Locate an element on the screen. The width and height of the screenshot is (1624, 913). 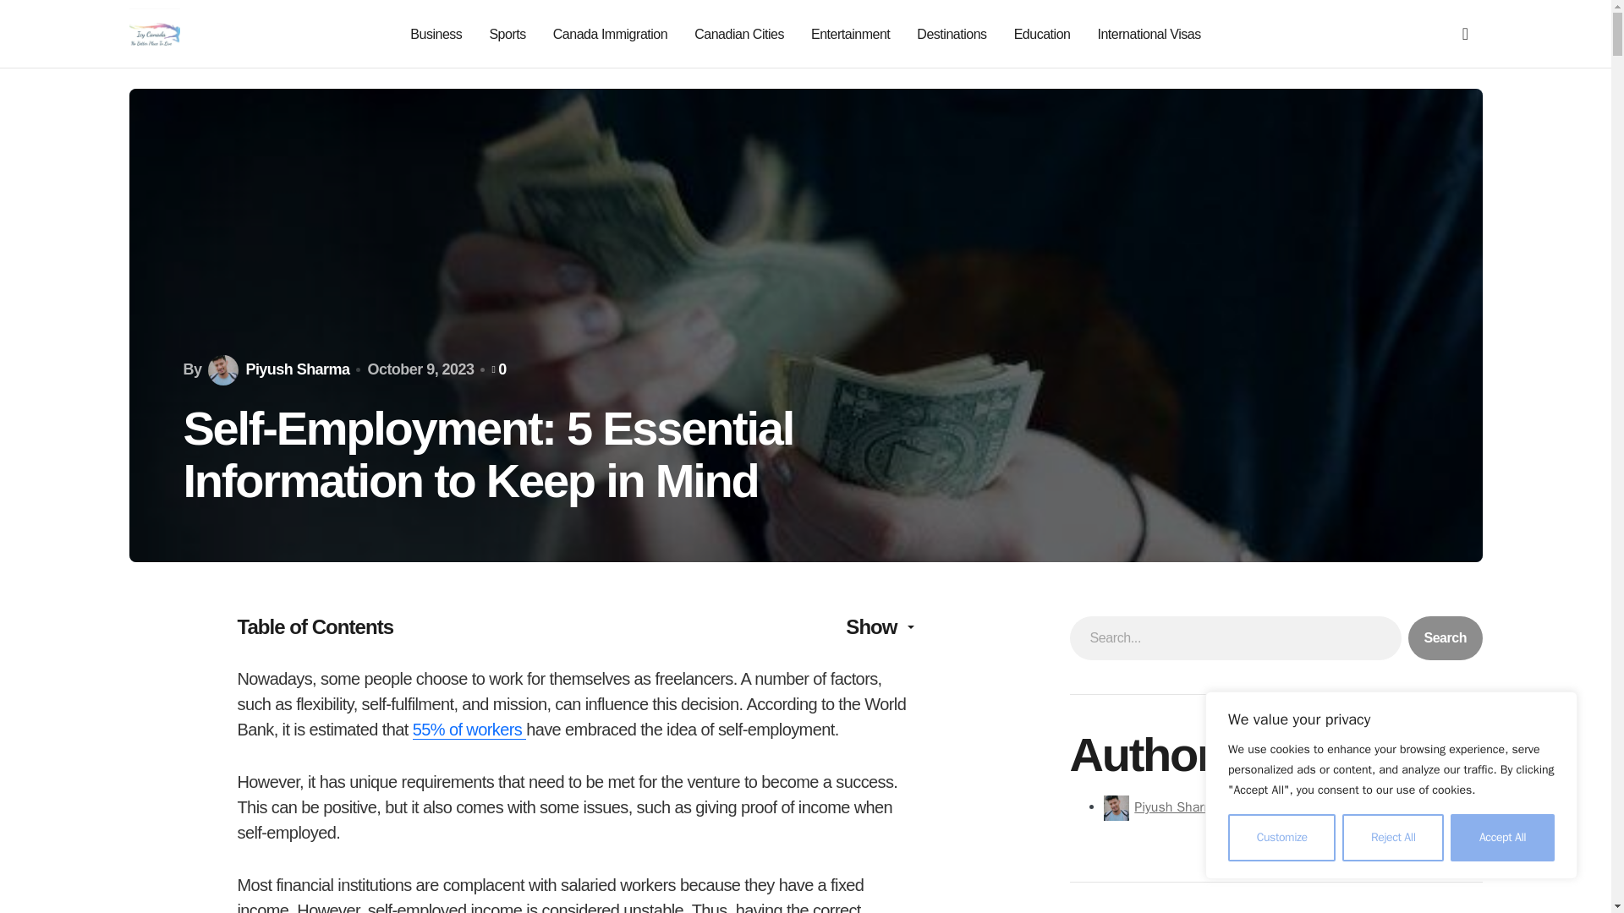
Customize is located at coordinates (1281, 838).